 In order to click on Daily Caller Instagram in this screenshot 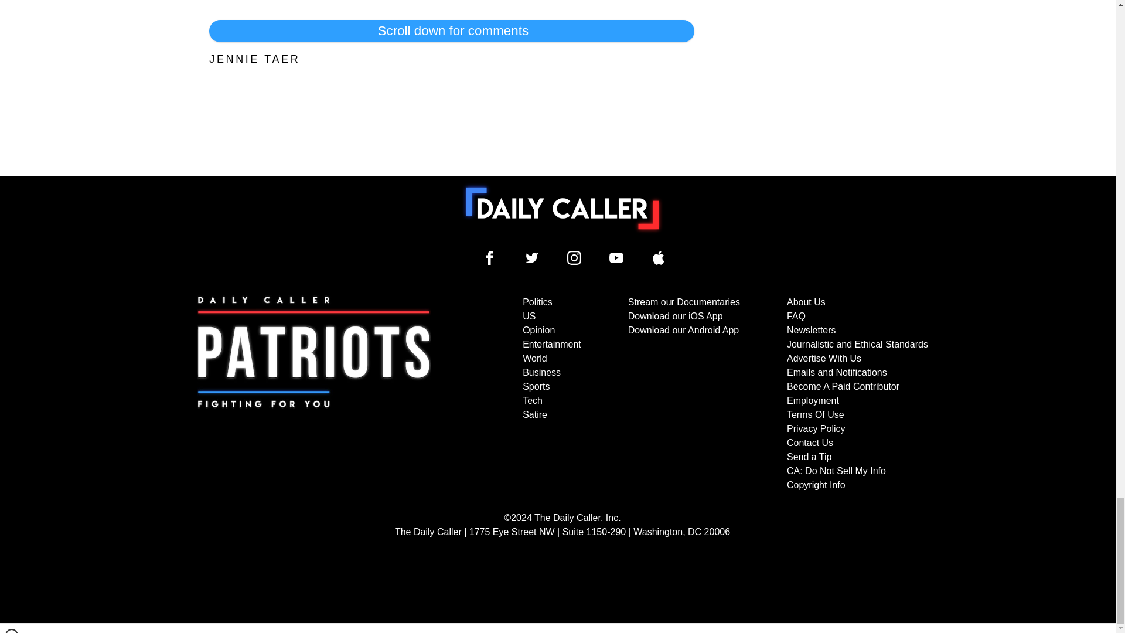, I will do `click(574, 258)`.